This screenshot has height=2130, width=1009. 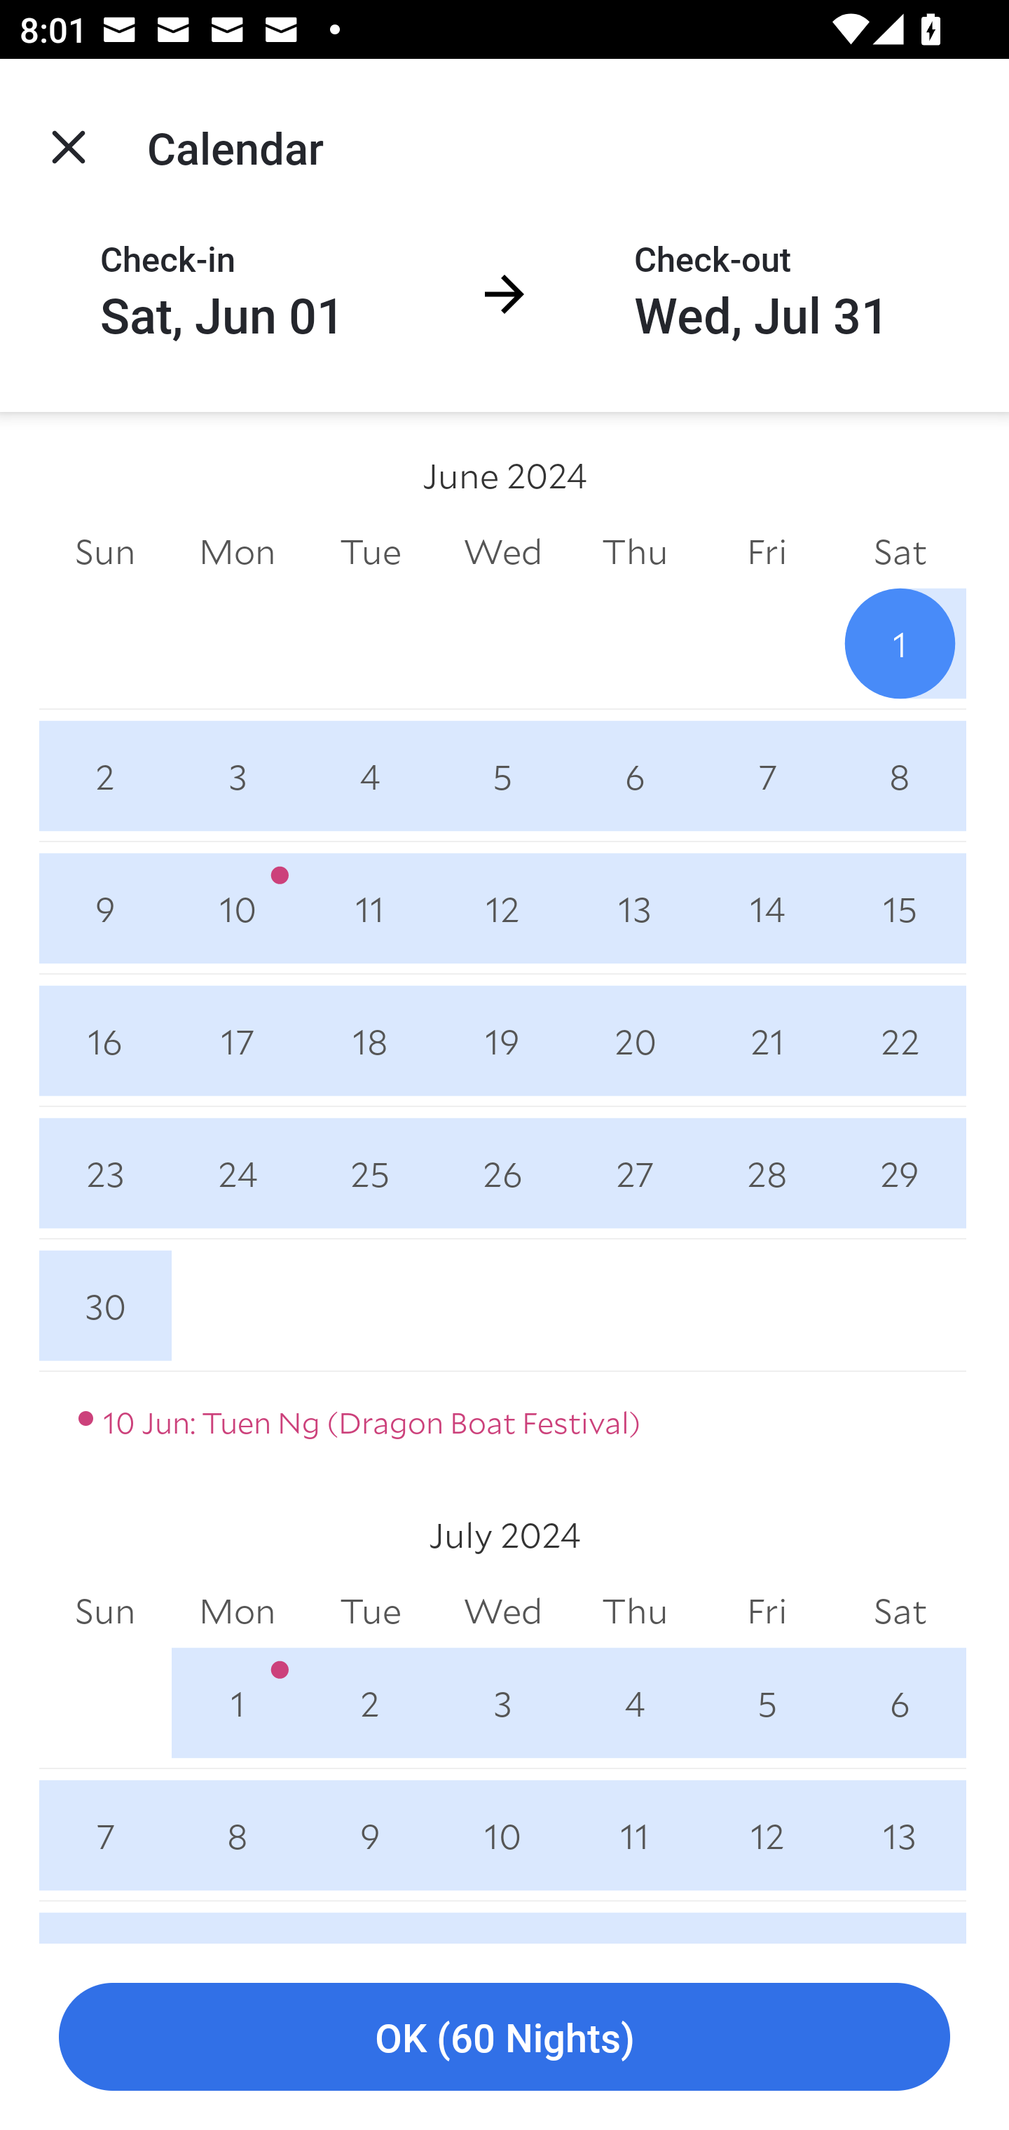 I want to click on 21 21 June 2024, so click(x=767, y=1041).